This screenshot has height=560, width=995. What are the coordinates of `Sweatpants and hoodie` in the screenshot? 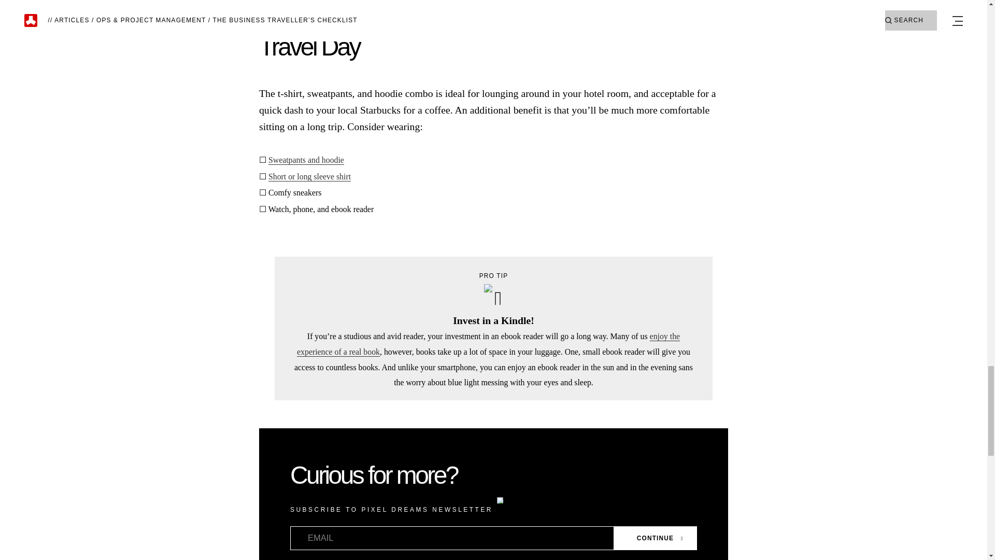 It's located at (306, 160).